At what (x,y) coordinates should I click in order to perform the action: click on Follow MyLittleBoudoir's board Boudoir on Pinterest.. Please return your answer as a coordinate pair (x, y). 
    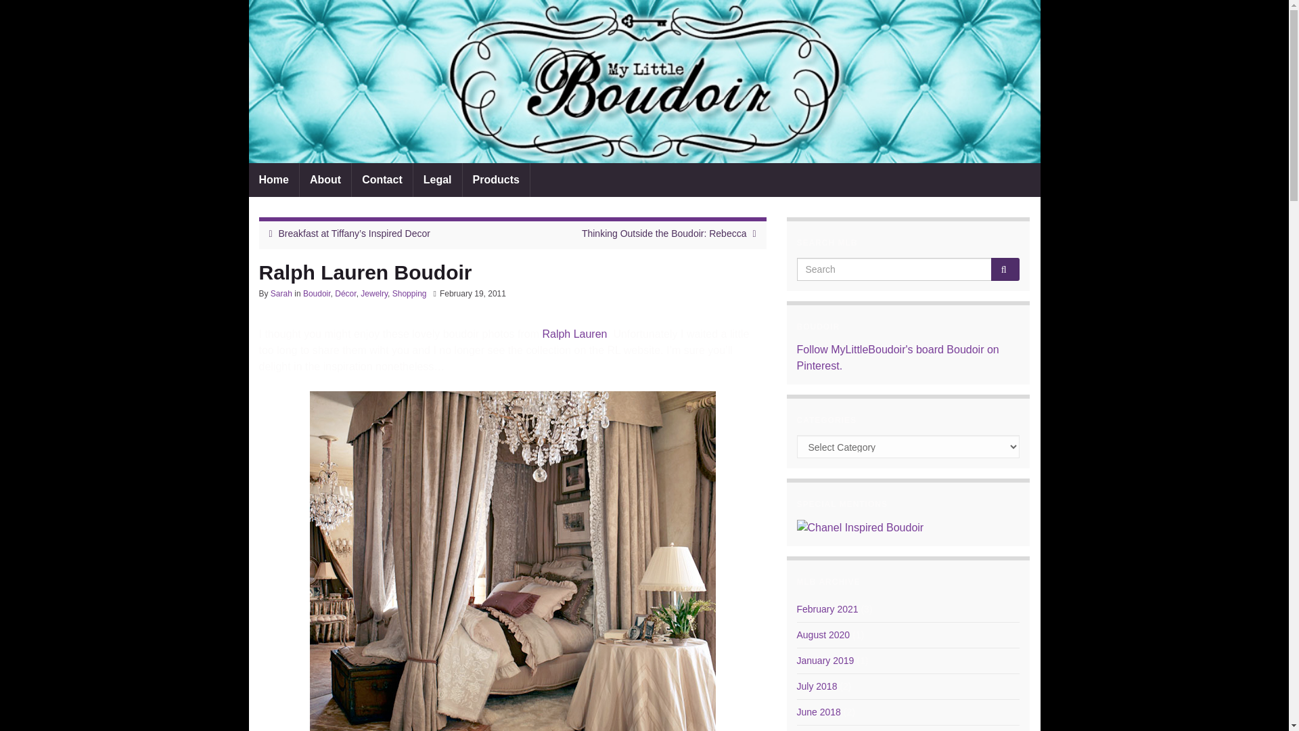
    Looking at the image, I should click on (898, 357).